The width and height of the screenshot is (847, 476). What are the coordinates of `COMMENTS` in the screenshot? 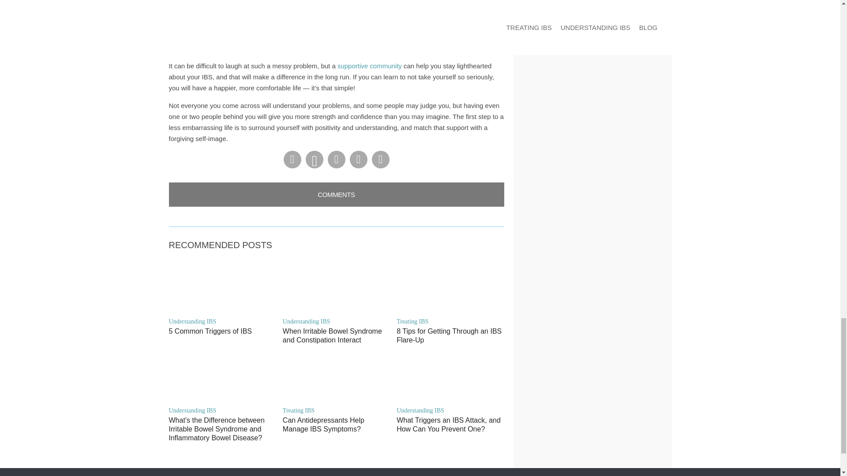 It's located at (336, 194).